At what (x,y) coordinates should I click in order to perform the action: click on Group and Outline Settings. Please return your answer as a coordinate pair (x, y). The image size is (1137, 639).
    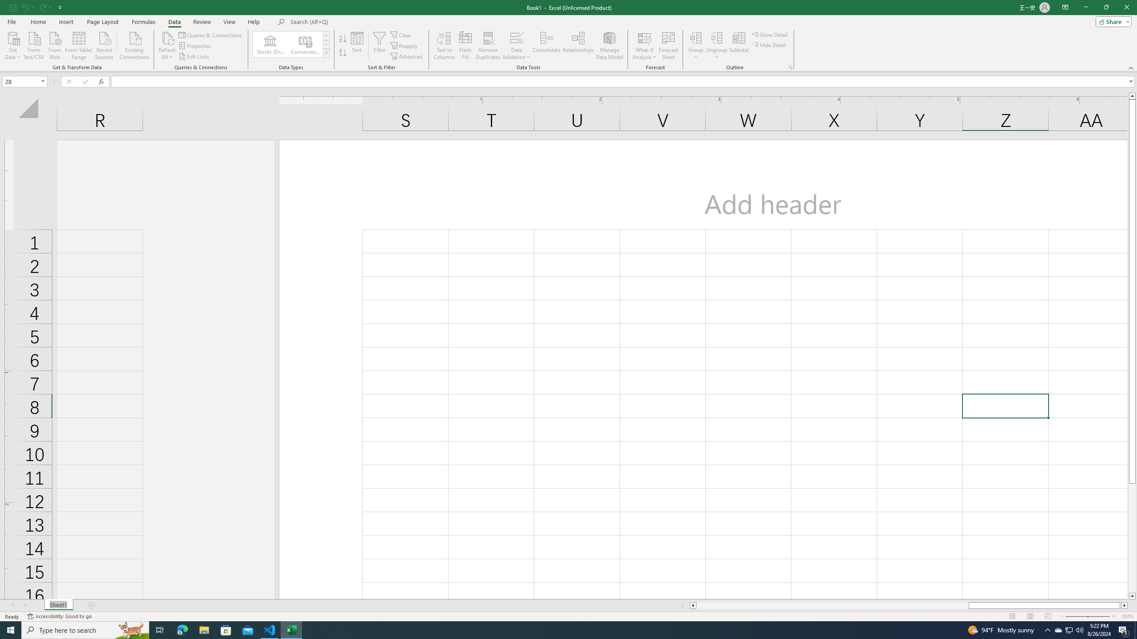
    Looking at the image, I should click on (790, 67).